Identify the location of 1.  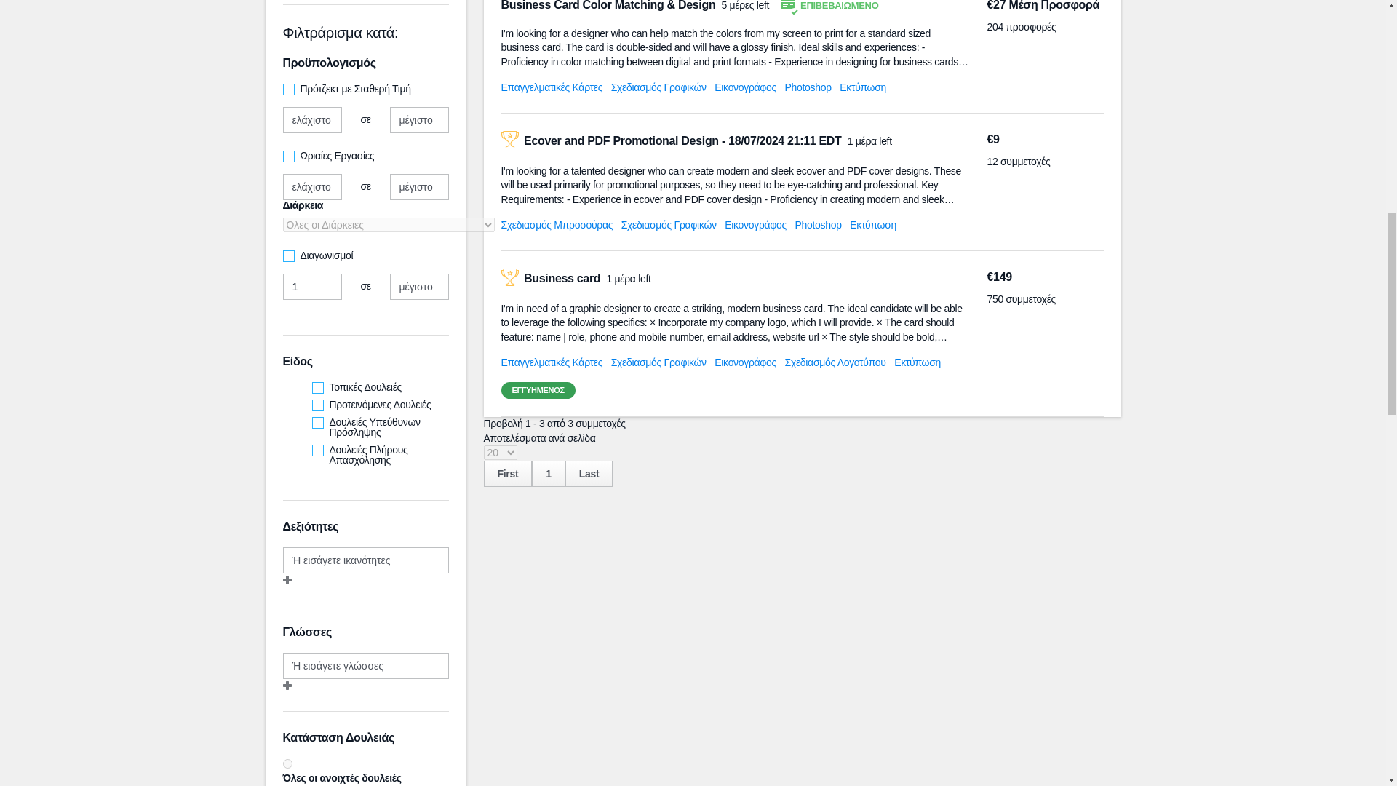
(311, 286).